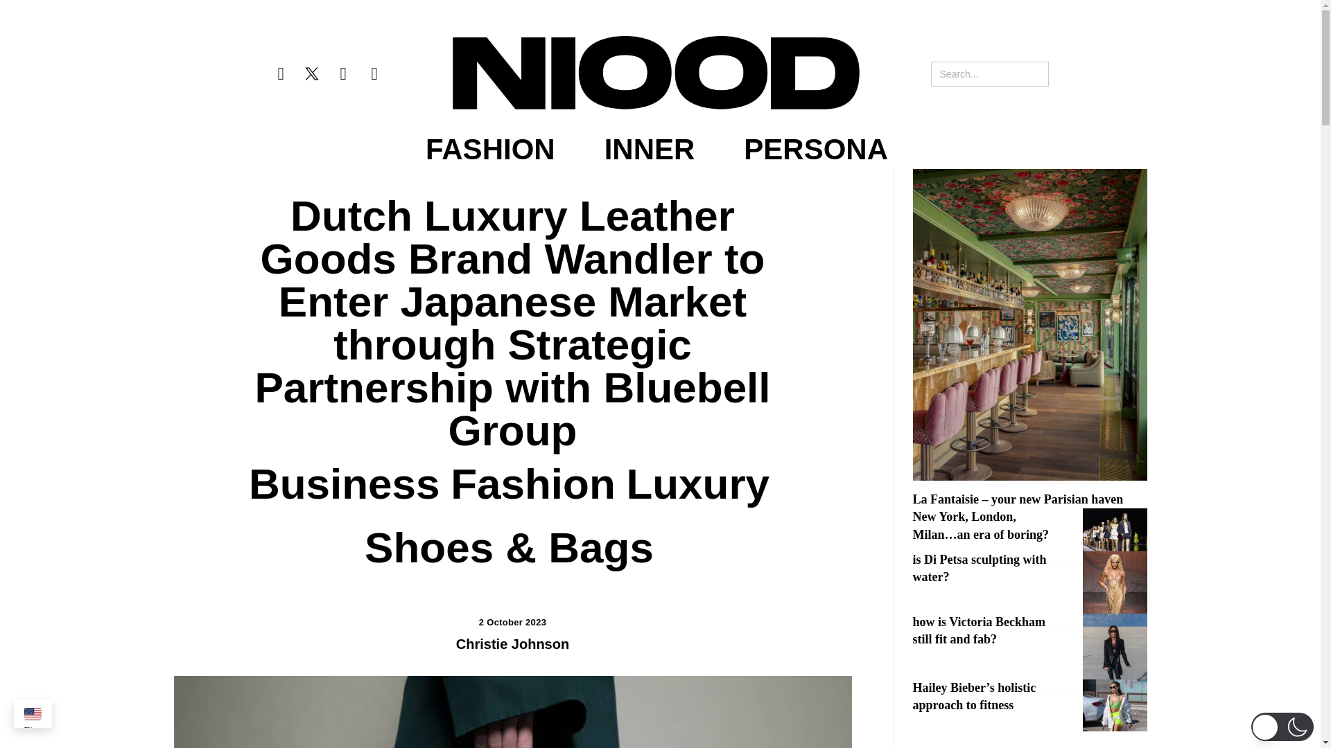 The width and height of the screenshot is (1331, 748). Describe the element at coordinates (532, 484) in the screenshot. I see `Fashion` at that location.